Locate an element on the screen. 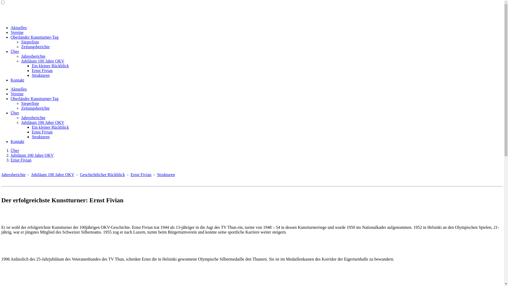 Image resolution: width=508 pixels, height=286 pixels. Jahresberichte is located at coordinates (33, 118).